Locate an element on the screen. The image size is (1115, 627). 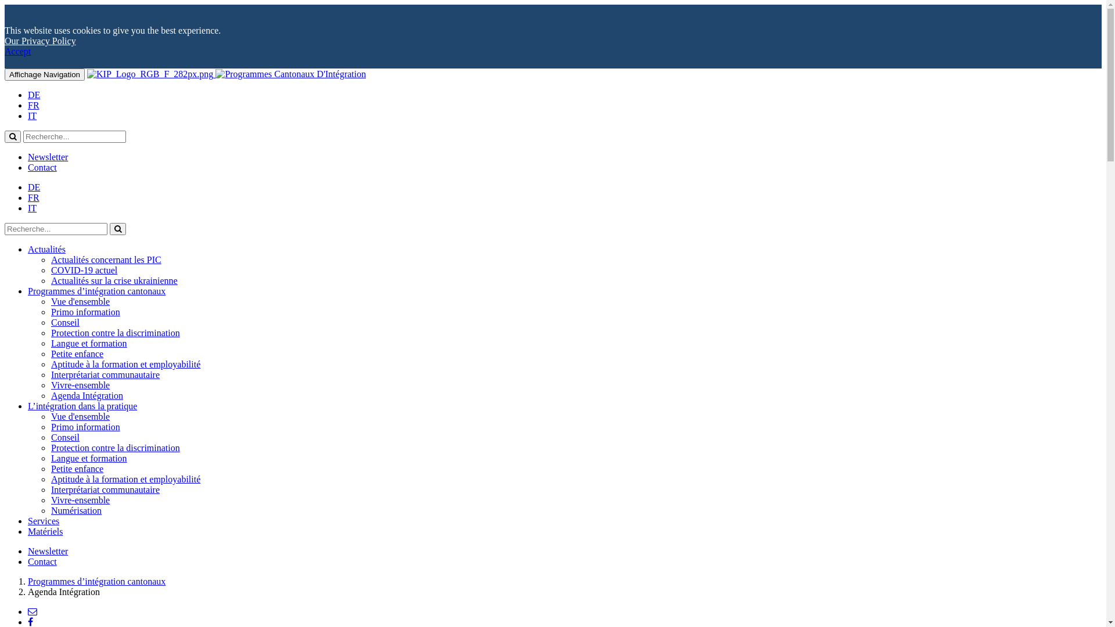
IT is located at coordinates (33, 208).